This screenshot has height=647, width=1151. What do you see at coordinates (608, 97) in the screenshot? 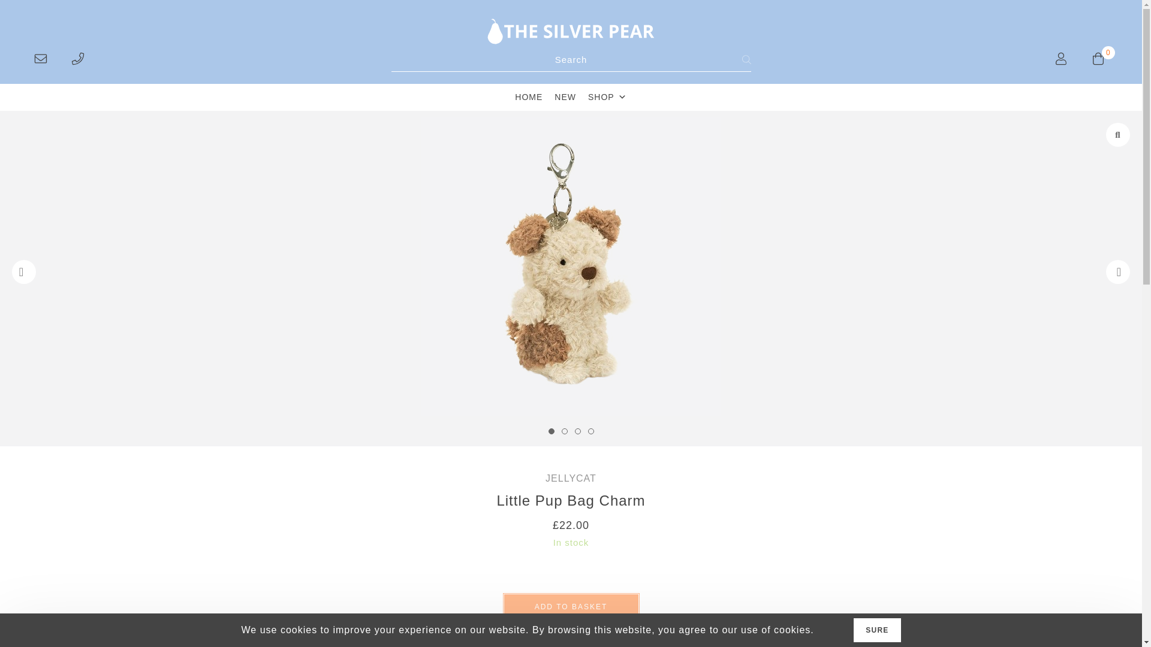
I see `SHOP` at bounding box center [608, 97].